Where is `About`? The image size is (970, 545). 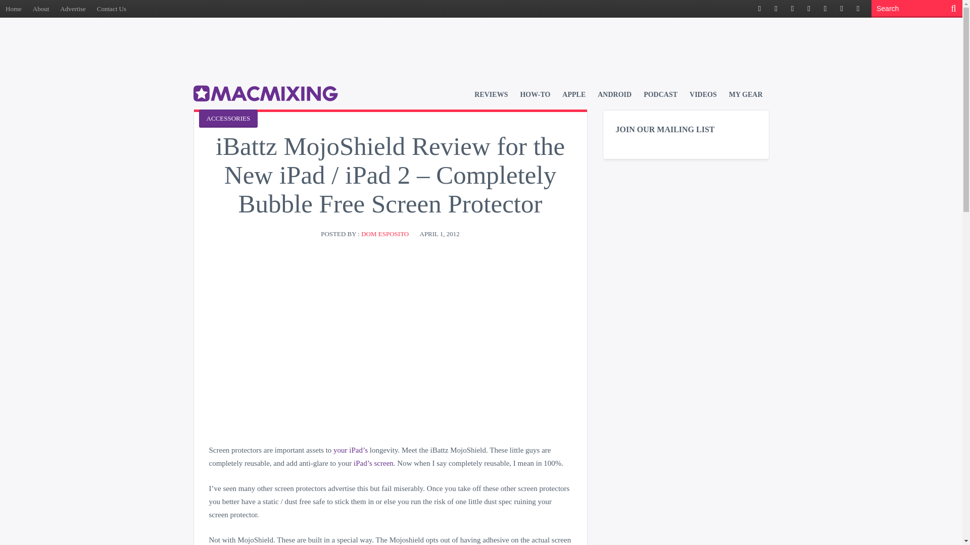 About is located at coordinates (41, 9).